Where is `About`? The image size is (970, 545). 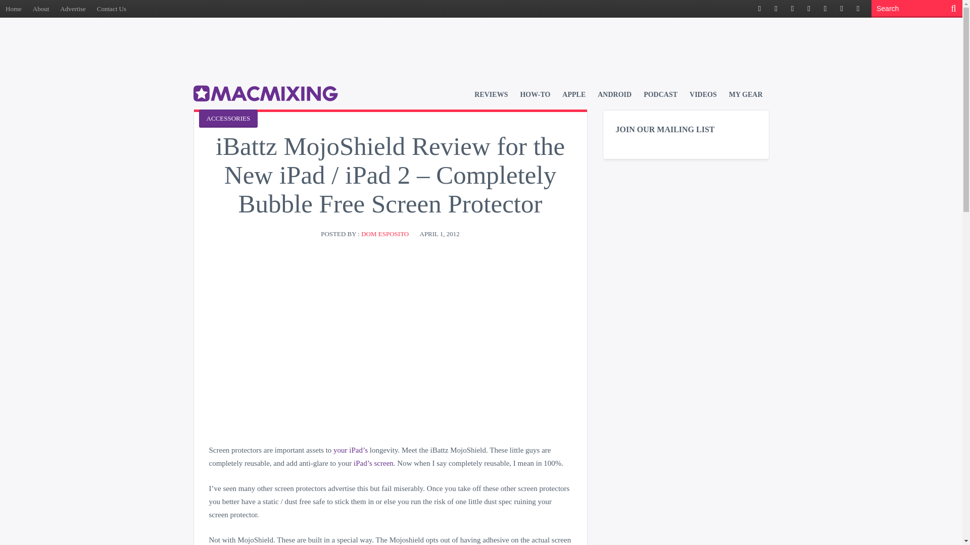 About is located at coordinates (41, 9).